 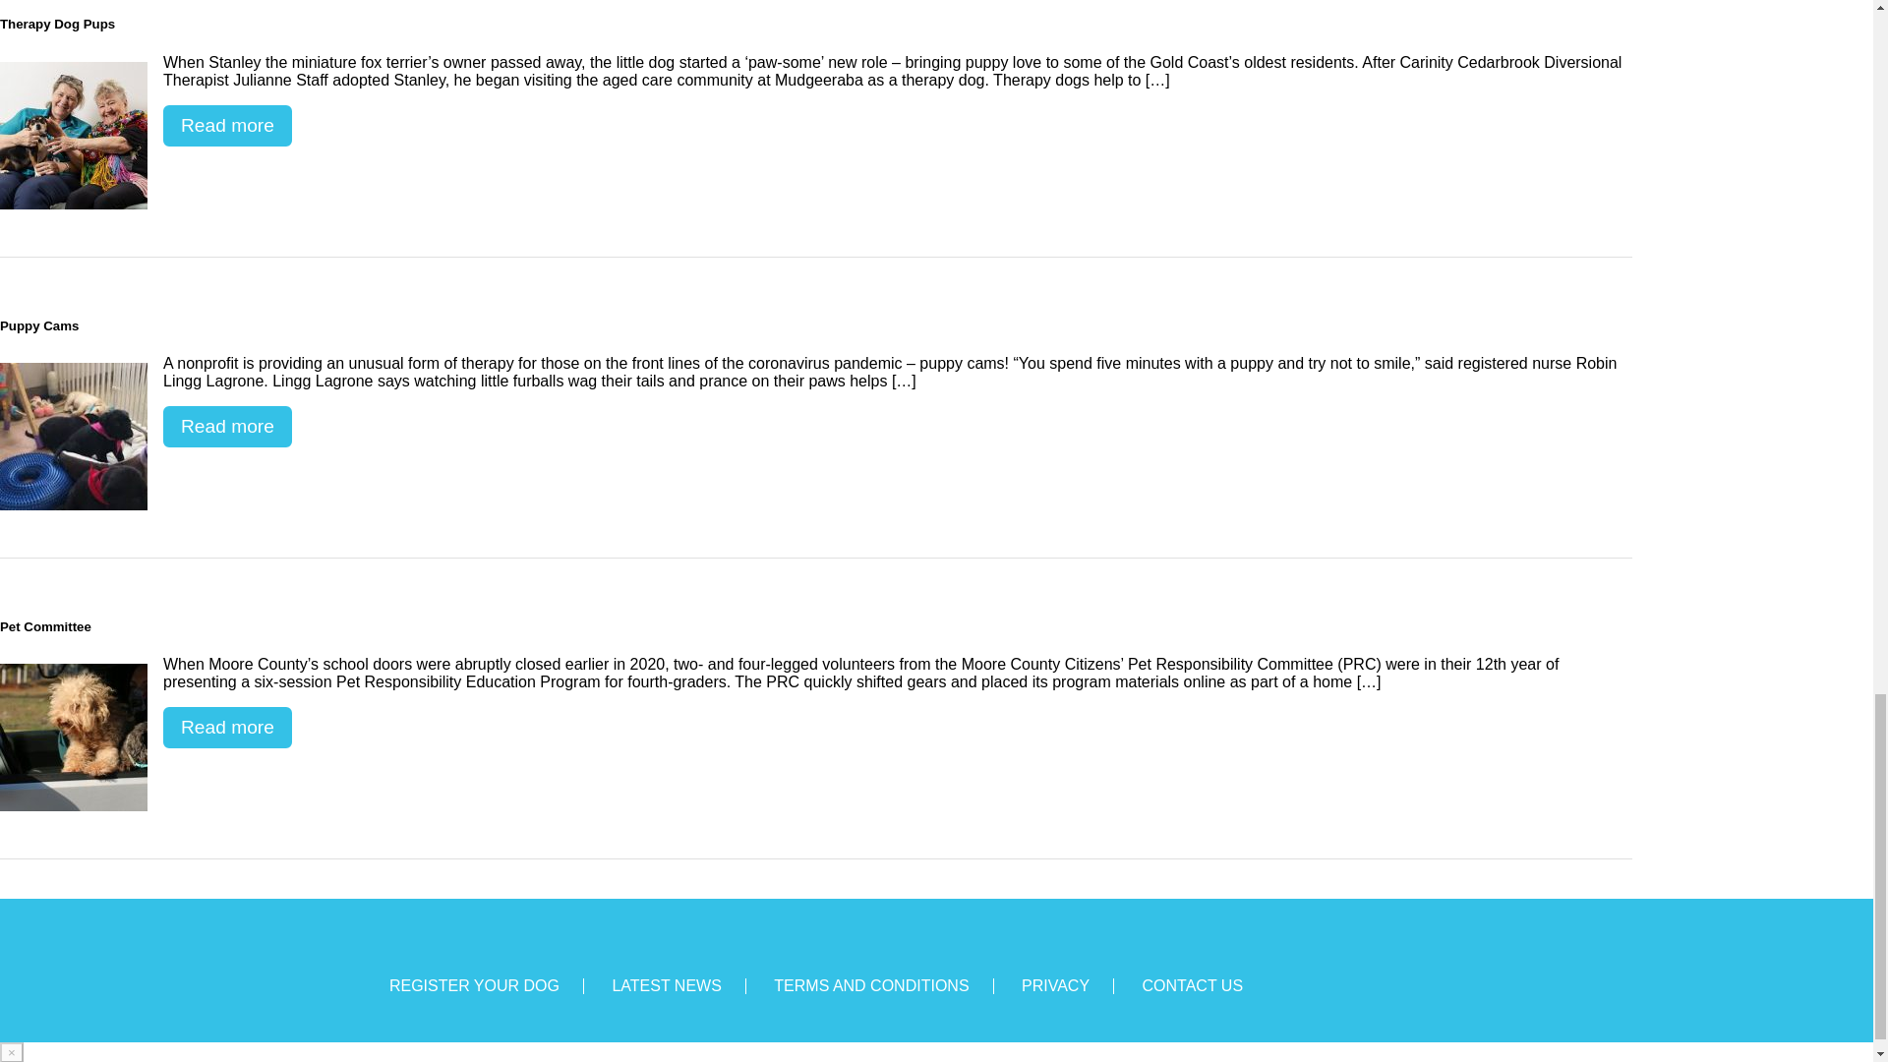 What do you see at coordinates (1054, 985) in the screenshot?
I see `PRIVACY` at bounding box center [1054, 985].